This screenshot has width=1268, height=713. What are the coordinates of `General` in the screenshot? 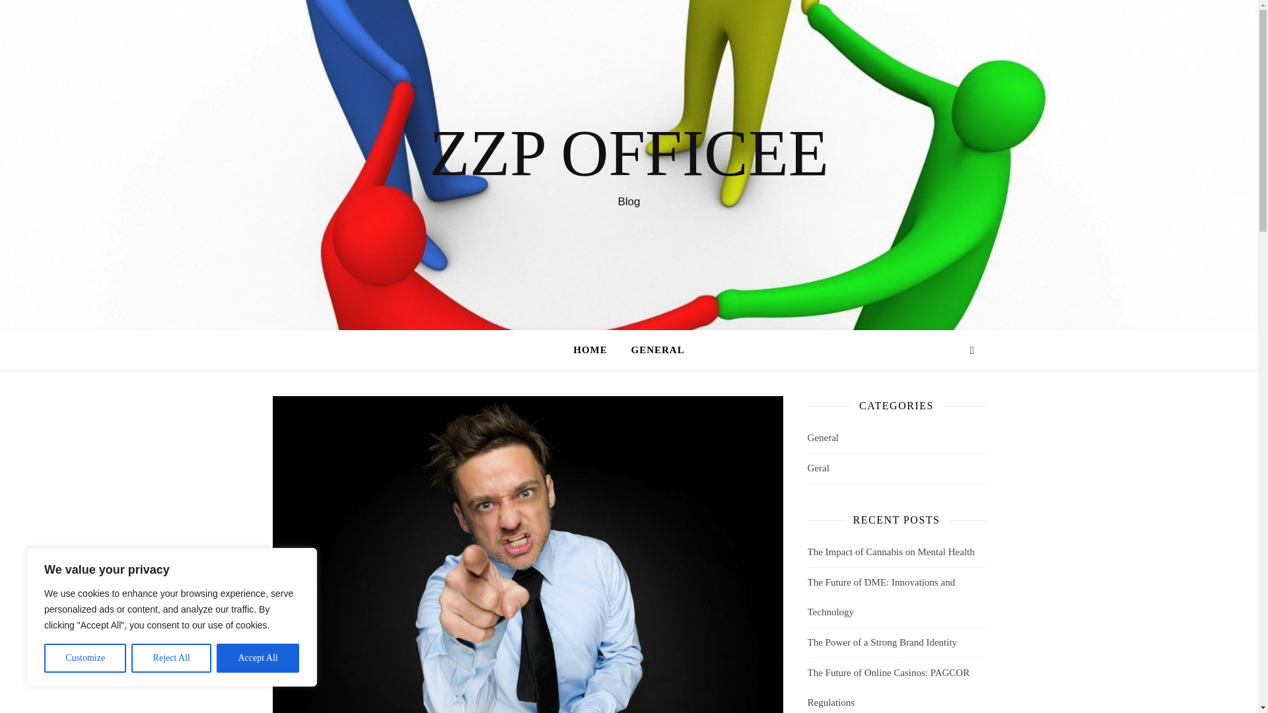 It's located at (822, 438).